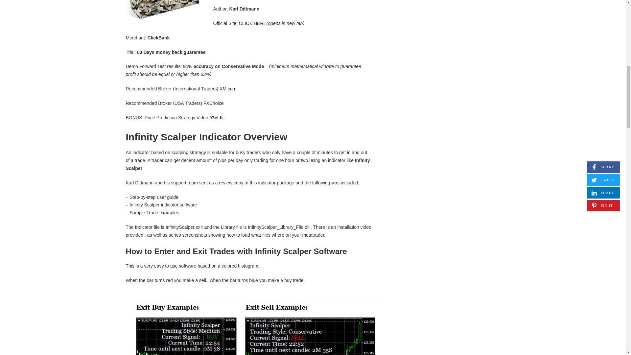 This screenshot has width=631, height=355. I want to click on XM.com, so click(228, 89).